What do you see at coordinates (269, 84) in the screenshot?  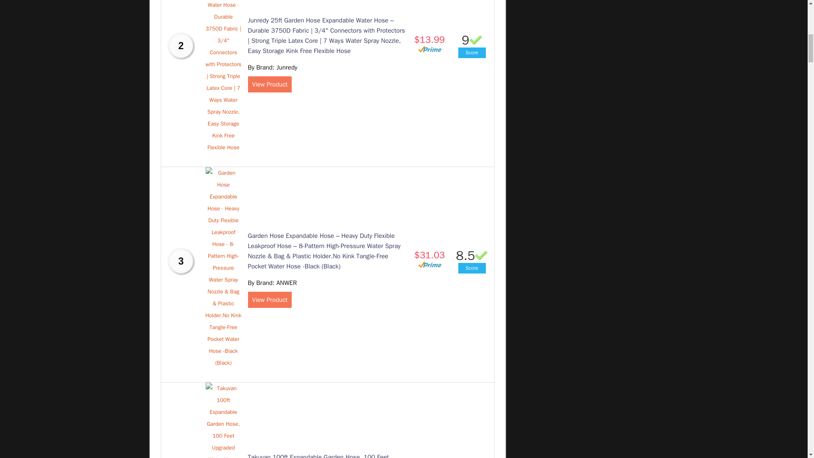 I see `View Product` at bounding box center [269, 84].